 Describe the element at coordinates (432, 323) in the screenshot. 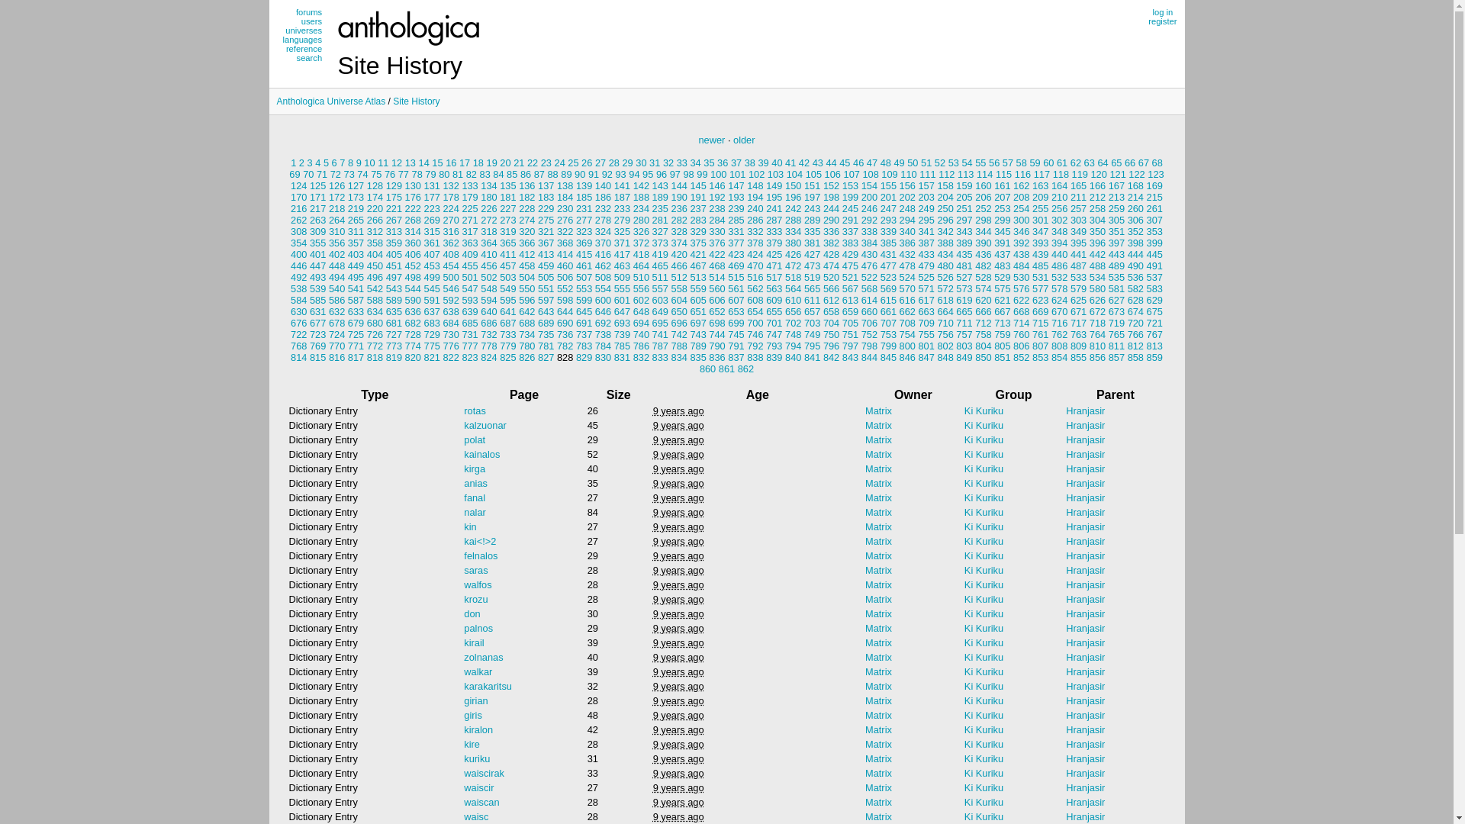

I see `683` at that location.